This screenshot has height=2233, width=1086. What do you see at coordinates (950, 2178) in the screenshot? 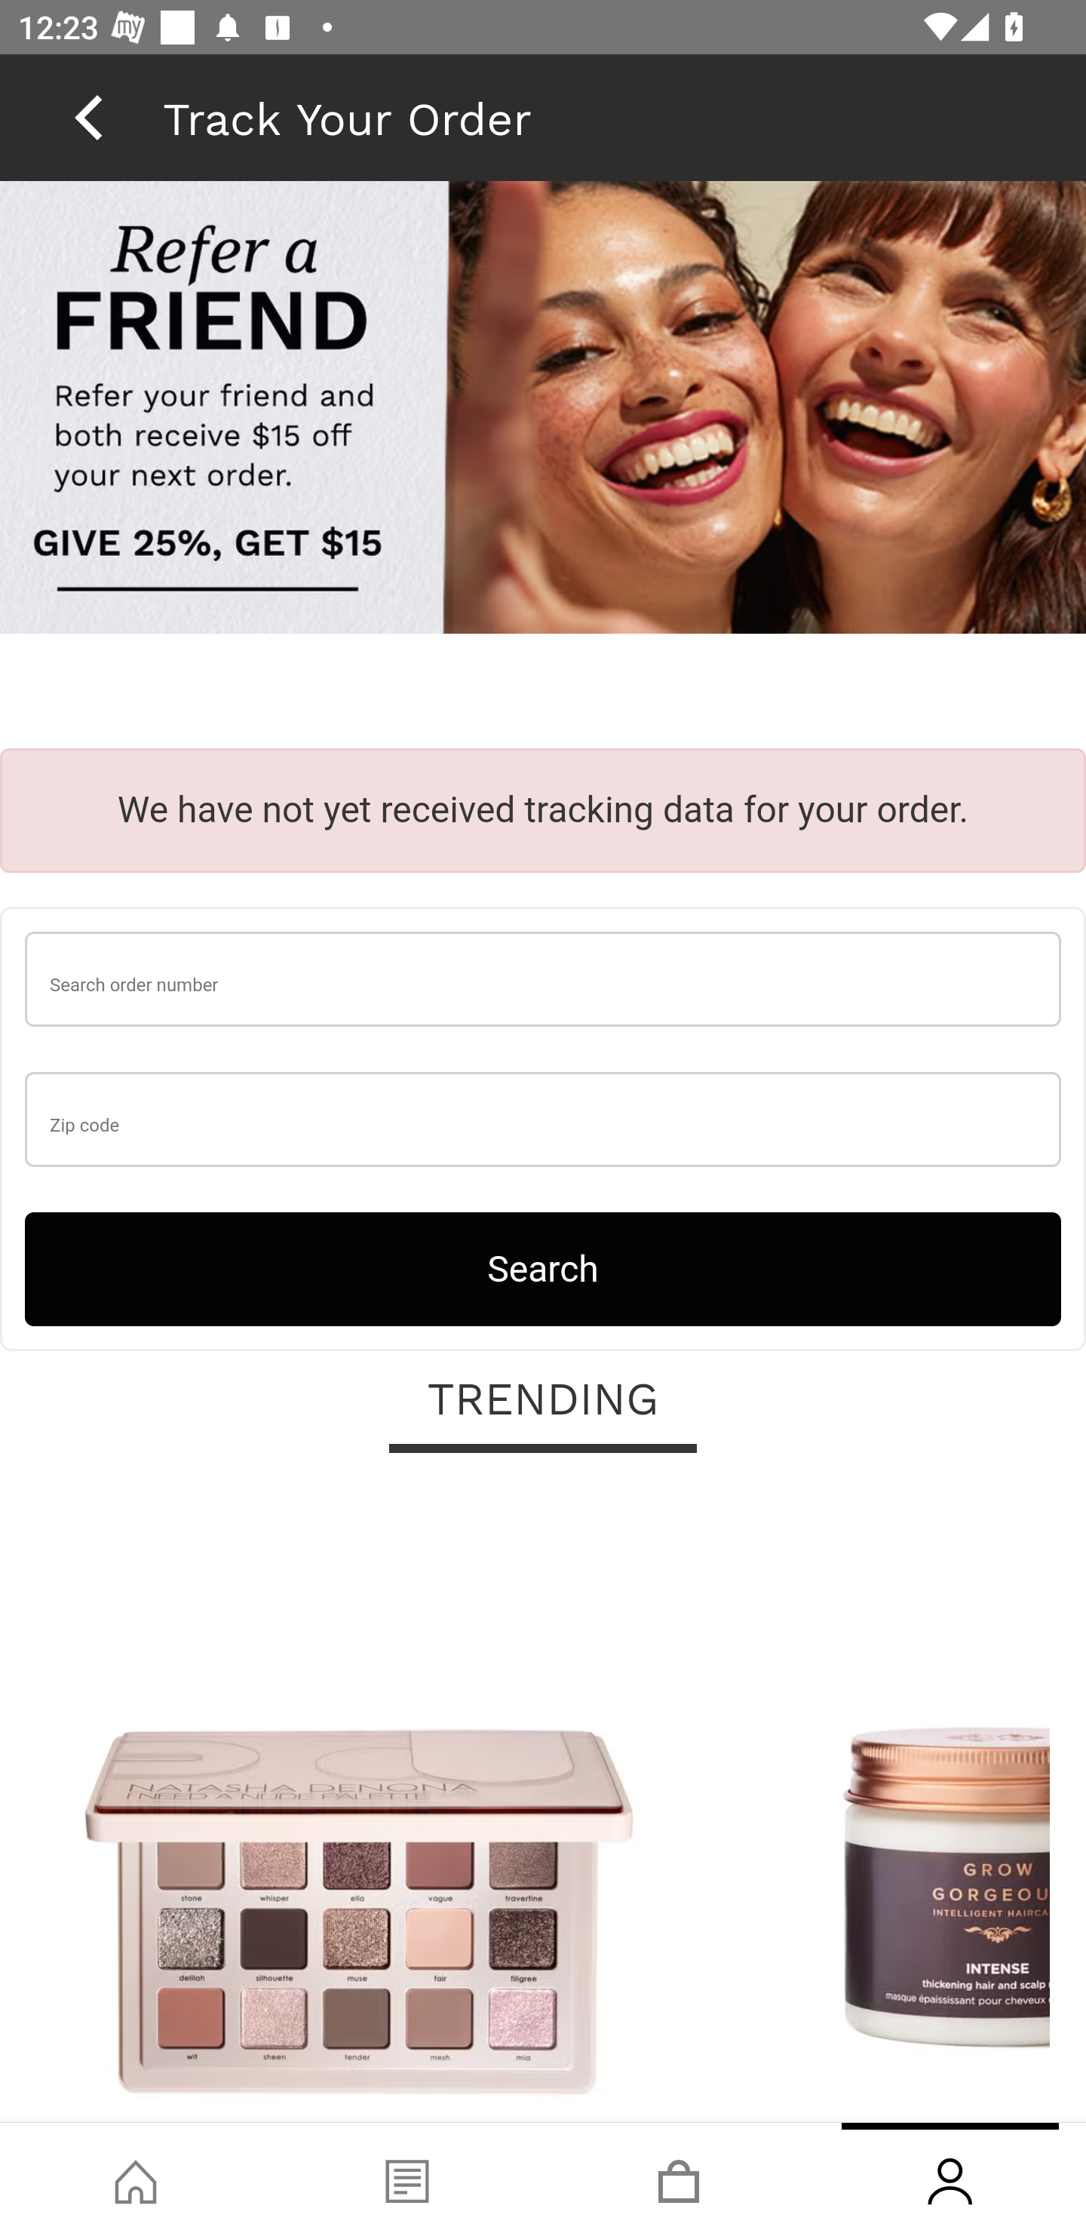
I see `Account, tab, 4 of 4` at bounding box center [950, 2178].